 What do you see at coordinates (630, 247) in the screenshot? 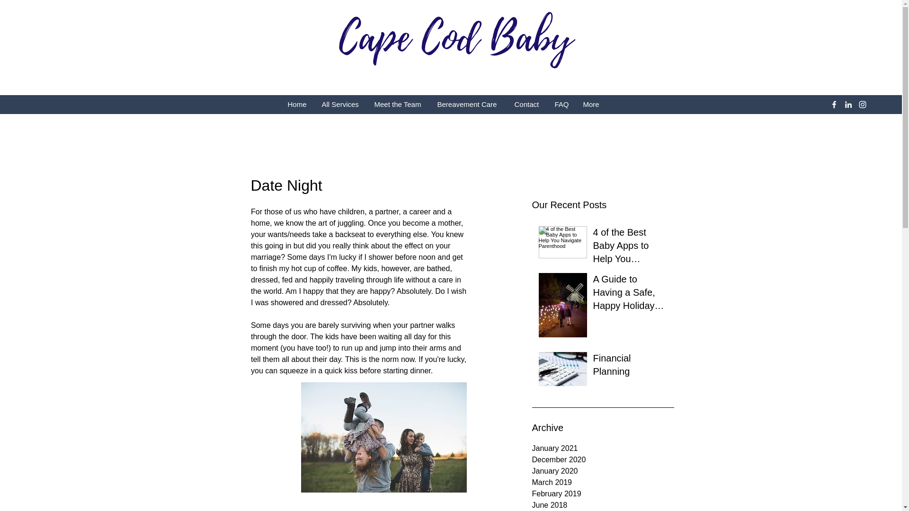
I see `4 of the Best Baby Apps to Help You Navigate Parenthood` at bounding box center [630, 247].